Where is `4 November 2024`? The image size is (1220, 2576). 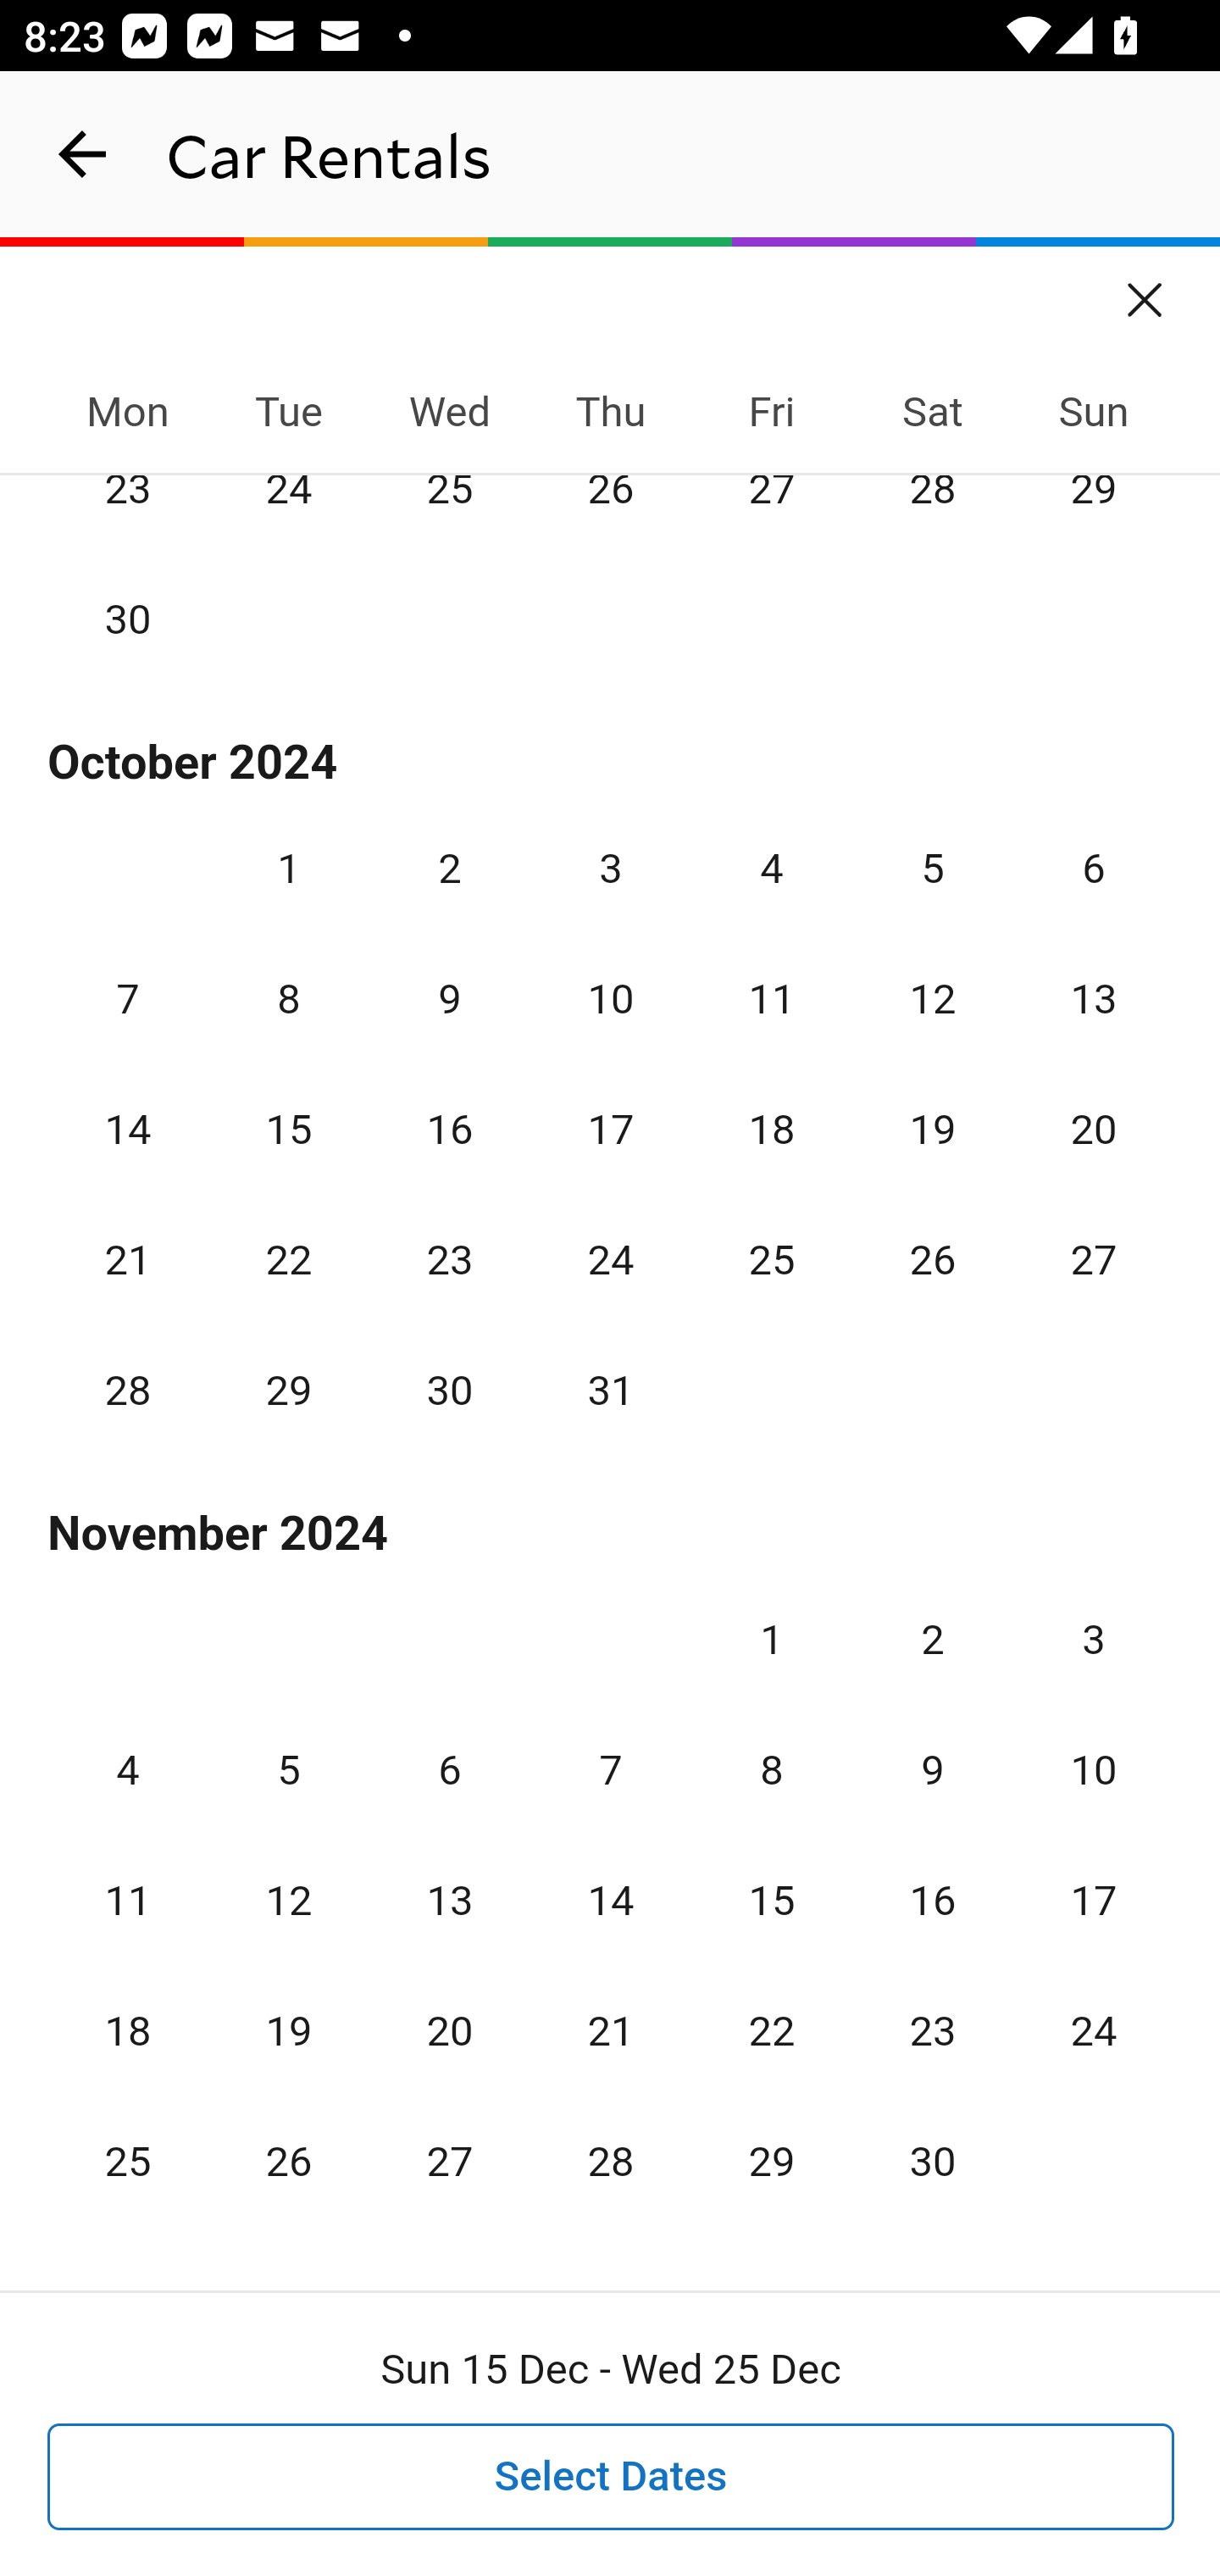
4 November 2024 is located at coordinates (129, 1769).